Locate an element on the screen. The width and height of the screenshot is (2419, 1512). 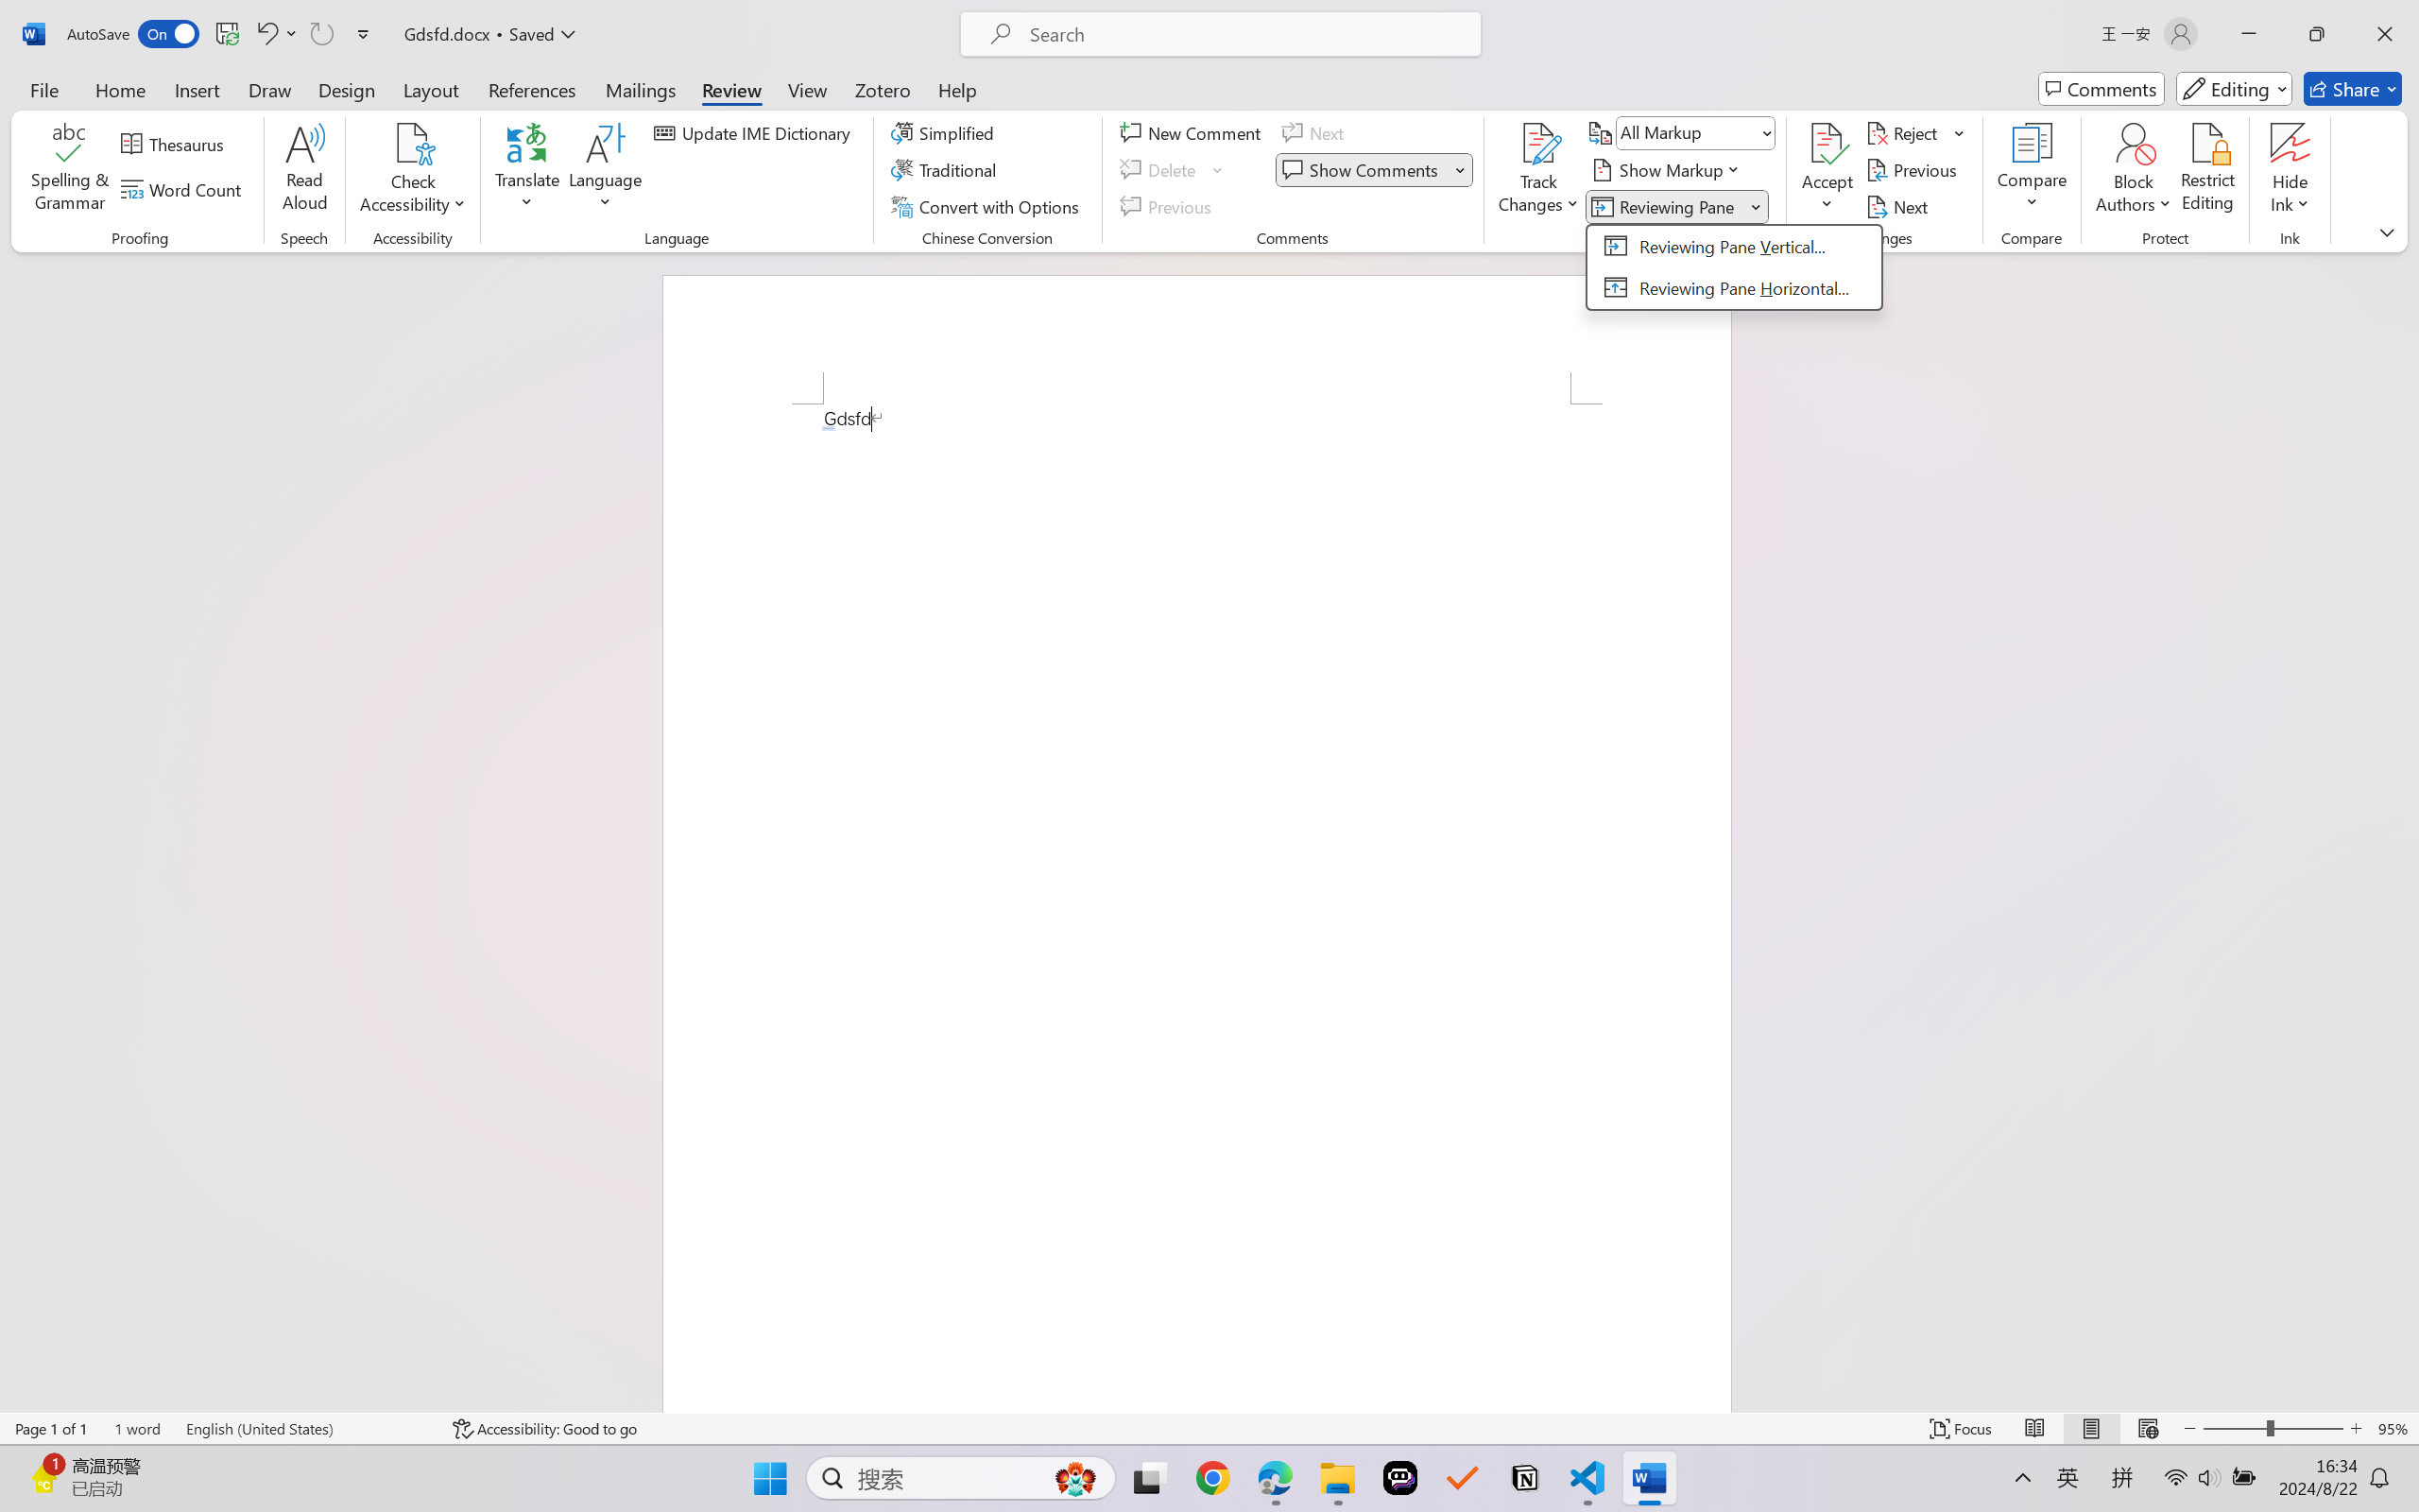
Action: Undo Auto Actions is located at coordinates (828, 428).